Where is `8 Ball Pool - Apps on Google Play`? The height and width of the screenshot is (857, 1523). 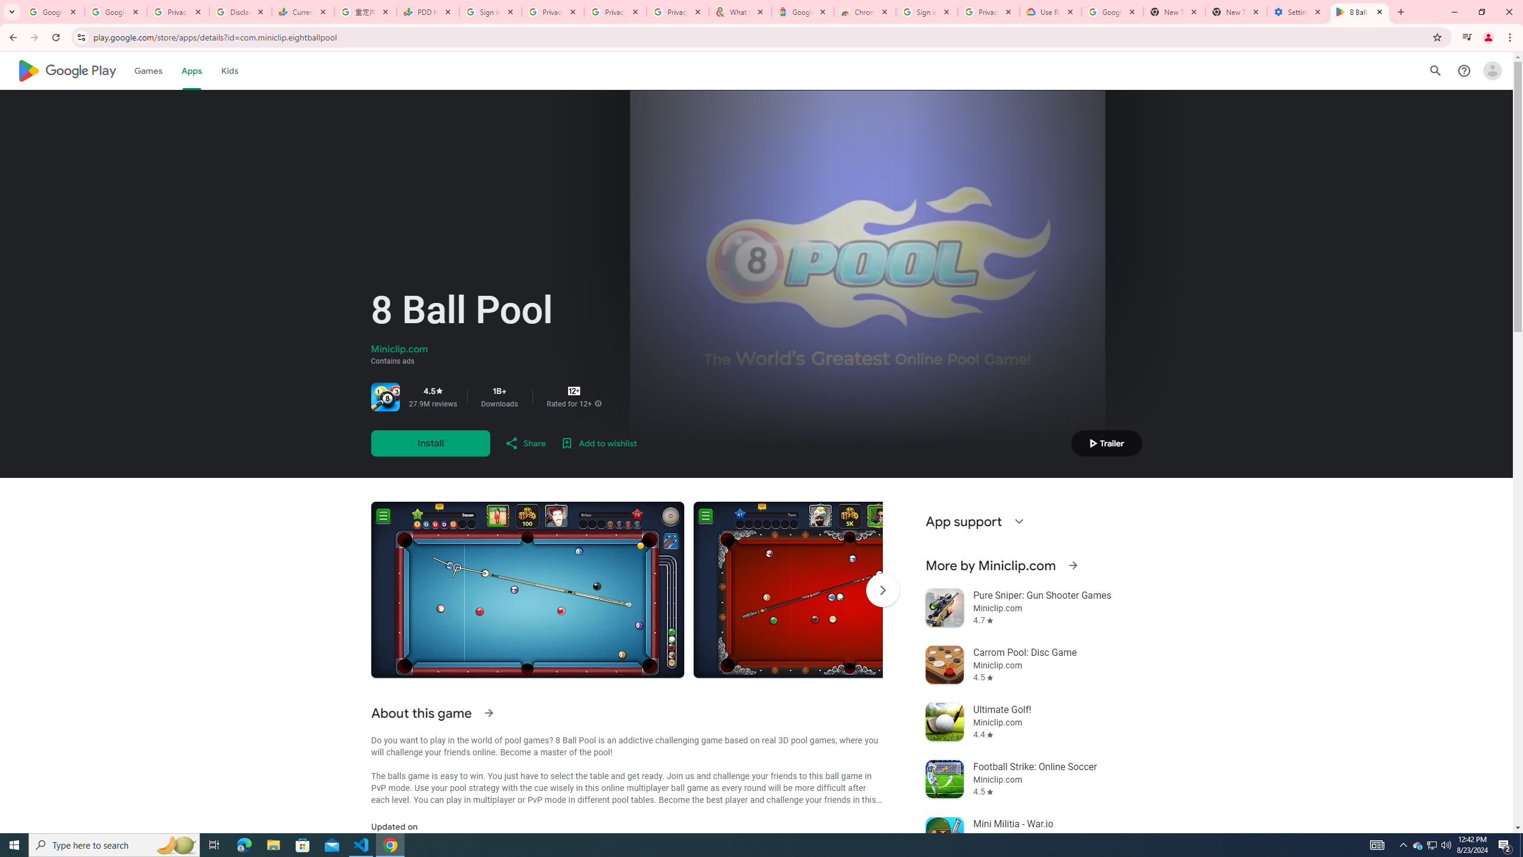 8 Ball Pool - Apps on Google Play is located at coordinates (1360, 12).